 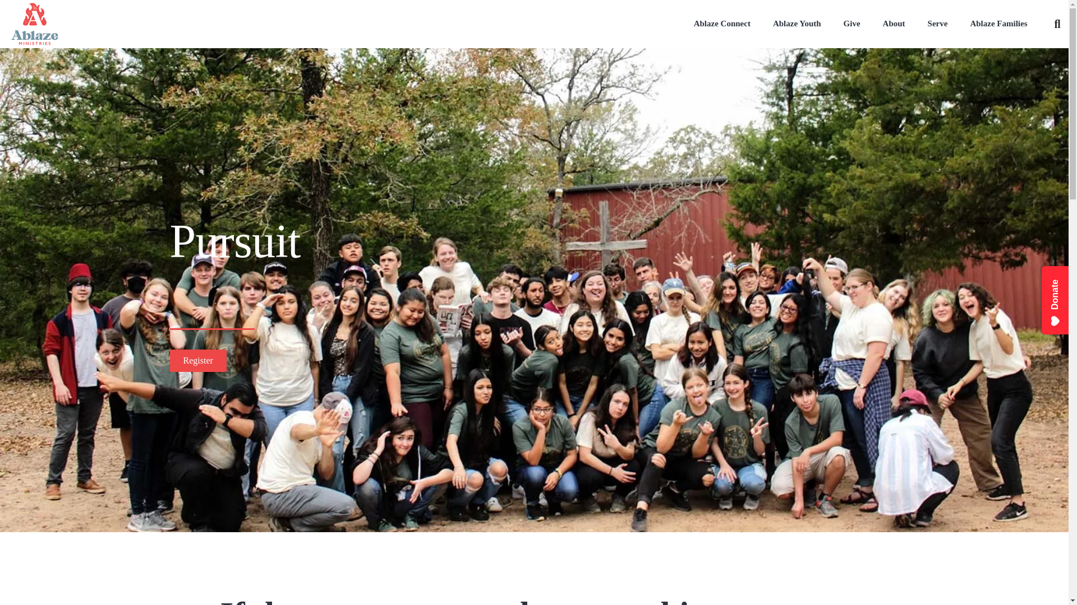 I want to click on Ablaze Families, so click(x=998, y=24).